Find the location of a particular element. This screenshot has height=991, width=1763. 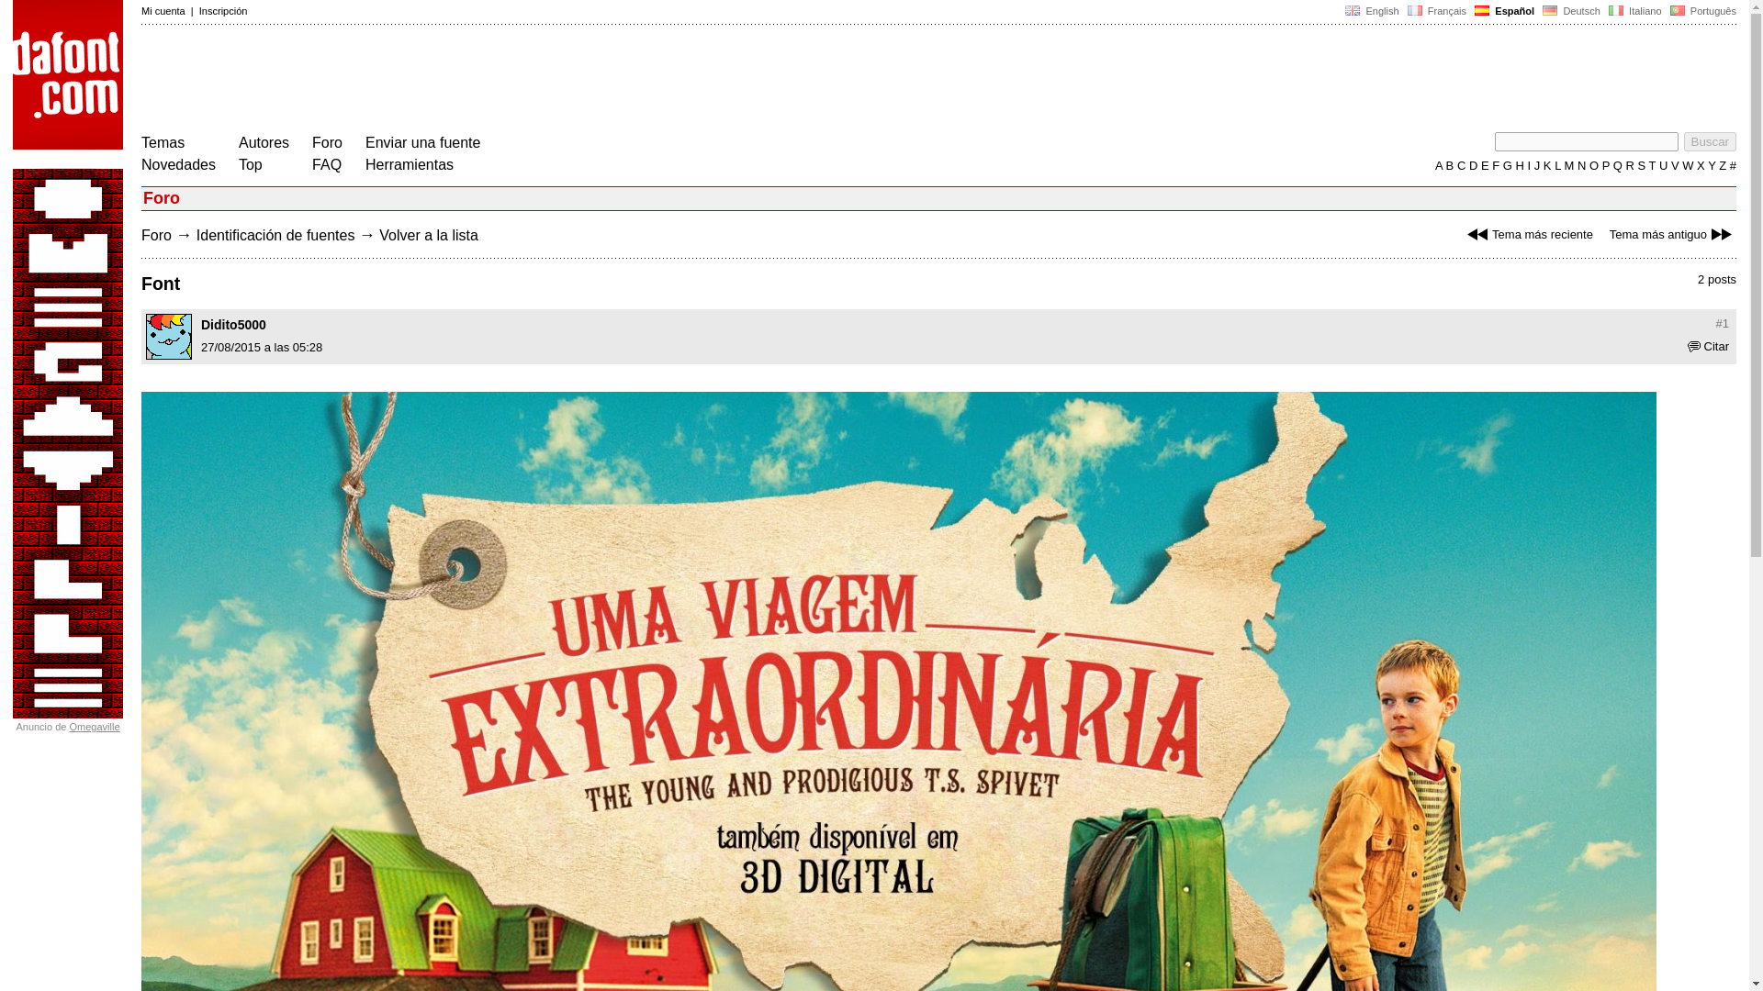

Top is located at coordinates (250, 163).